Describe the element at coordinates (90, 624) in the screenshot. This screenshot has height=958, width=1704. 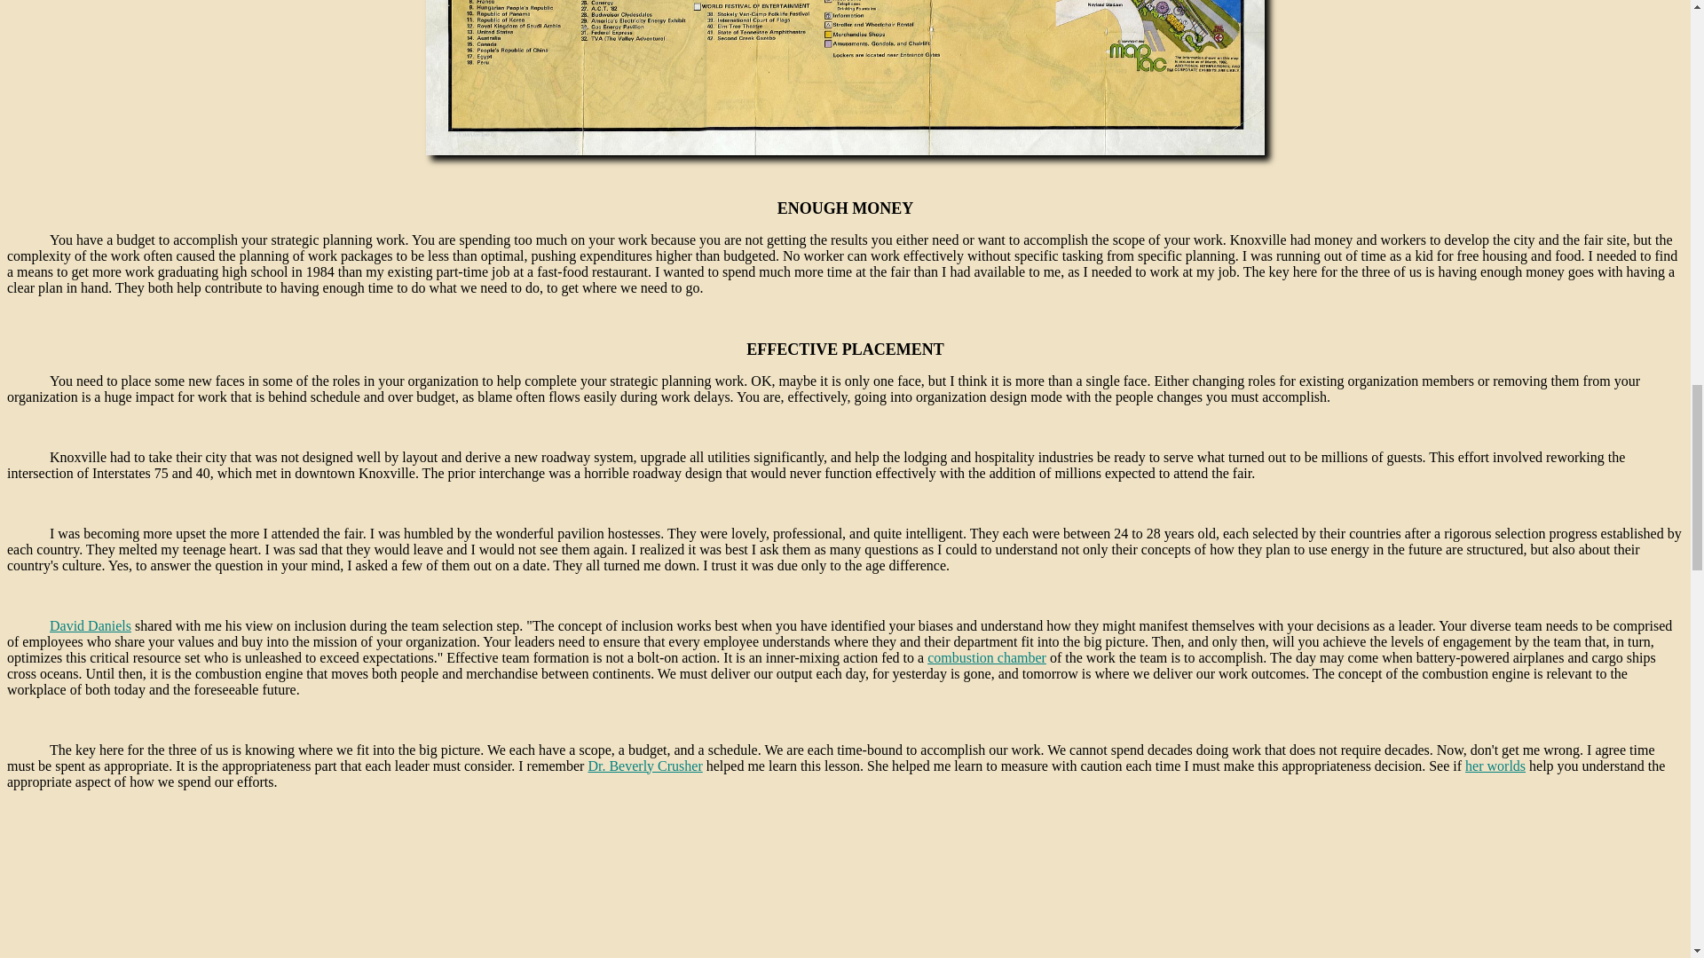
I see `David Daniels` at that location.